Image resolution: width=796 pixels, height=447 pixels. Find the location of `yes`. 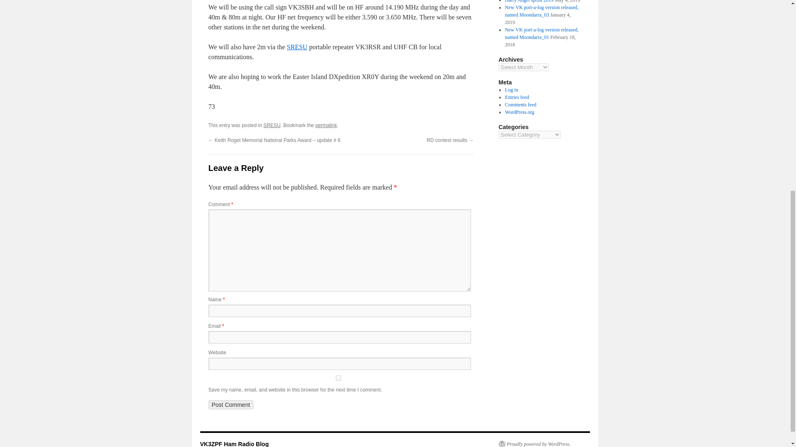

yes is located at coordinates (337, 378).